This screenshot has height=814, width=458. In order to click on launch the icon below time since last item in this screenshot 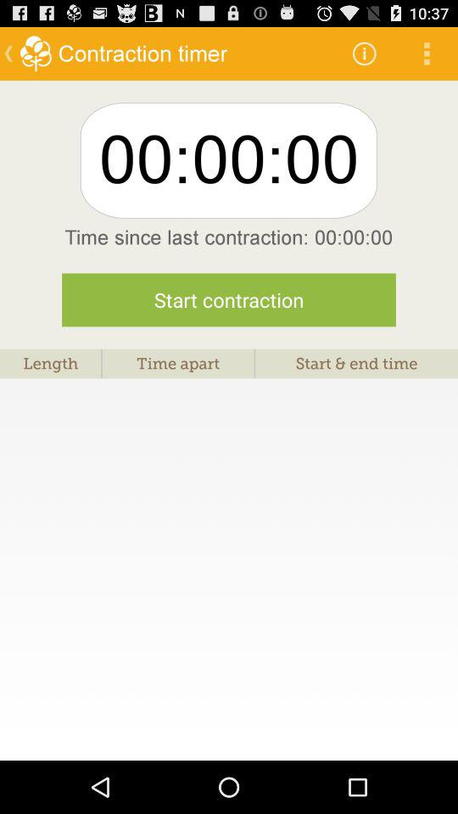, I will do `click(229, 300)`.